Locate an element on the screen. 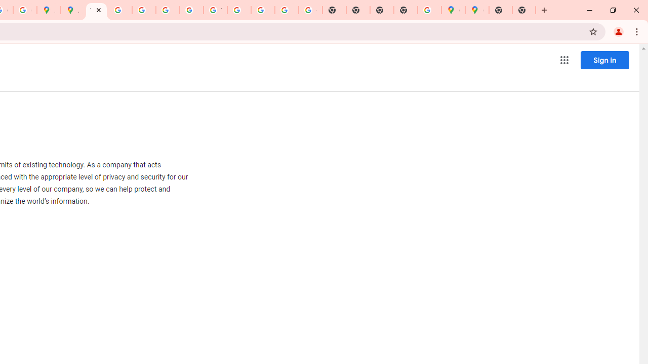  New Tab is located at coordinates (544, 10).